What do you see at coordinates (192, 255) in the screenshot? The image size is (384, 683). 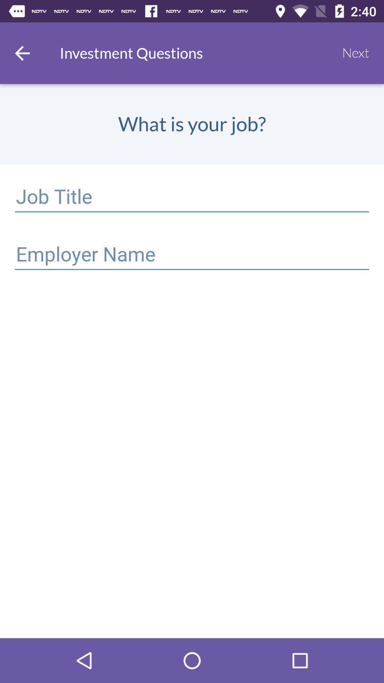 I see `toggle a select option` at bounding box center [192, 255].